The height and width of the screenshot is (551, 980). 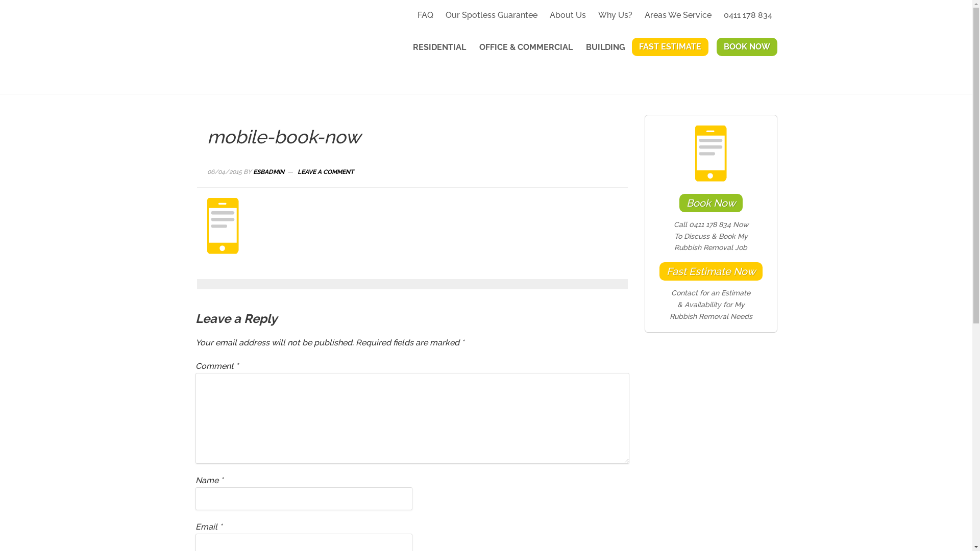 What do you see at coordinates (268, 172) in the screenshot?
I see `ESBADMIN` at bounding box center [268, 172].